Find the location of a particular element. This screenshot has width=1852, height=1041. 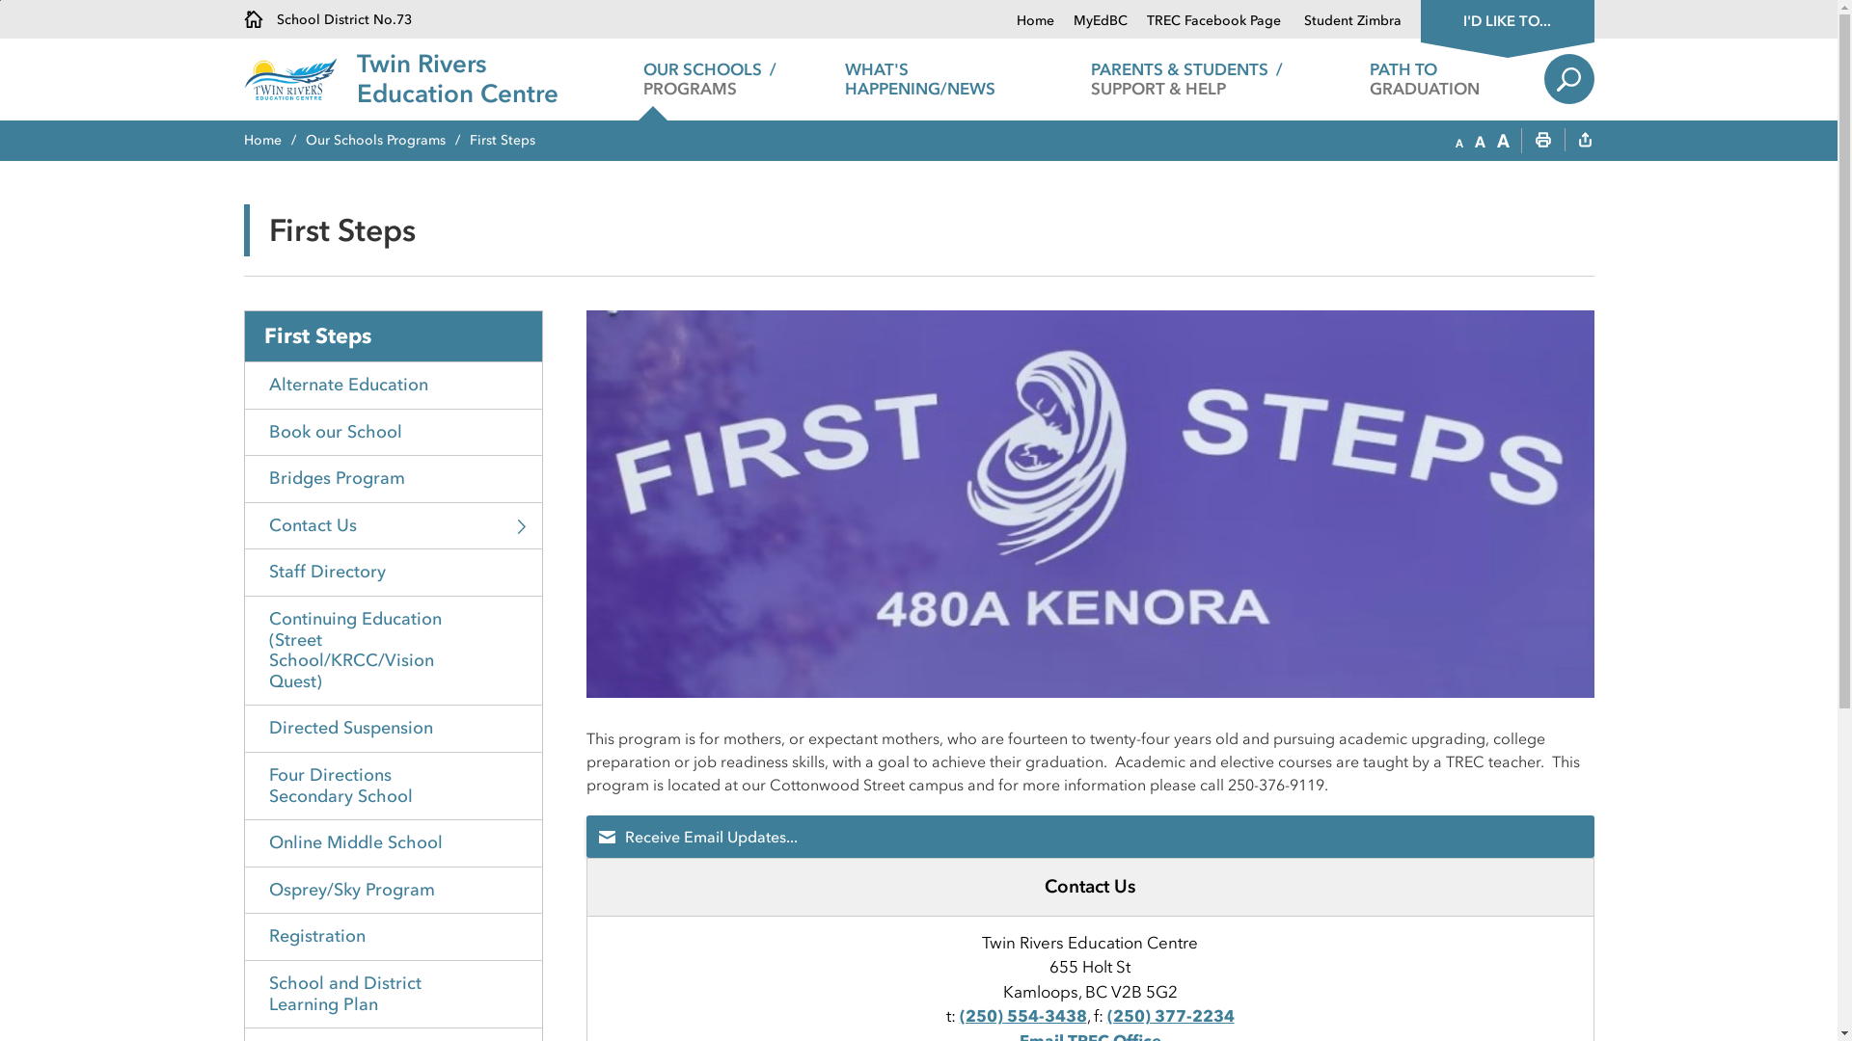

Directed Suspension is located at coordinates (394, 729).